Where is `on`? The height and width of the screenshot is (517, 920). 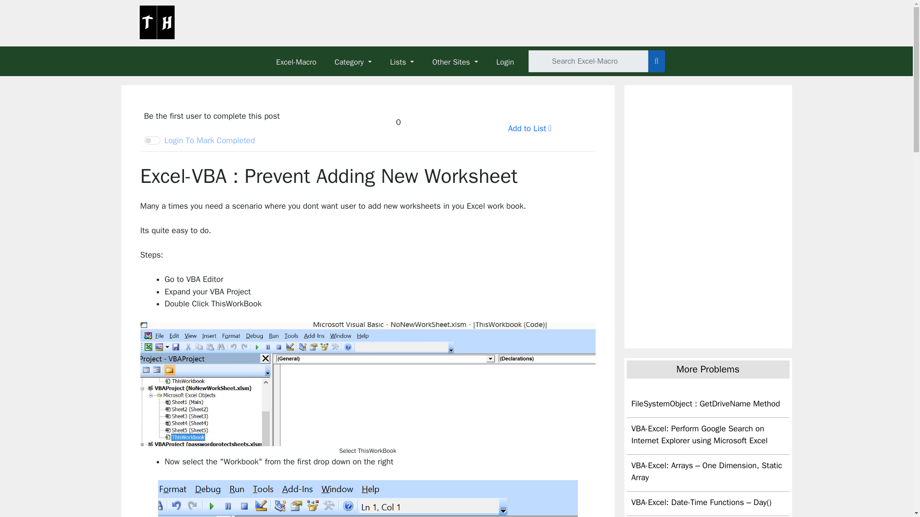
on is located at coordinates (151, 141).